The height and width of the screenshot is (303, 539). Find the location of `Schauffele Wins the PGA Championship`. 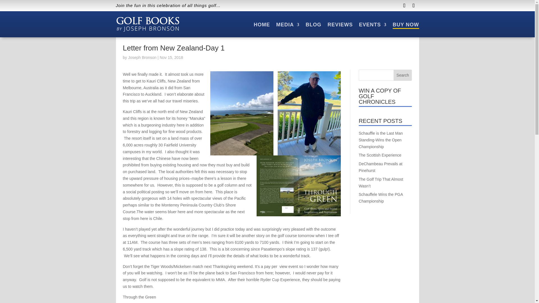

Schauffele Wins the PGA Championship is located at coordinates (381, 198).